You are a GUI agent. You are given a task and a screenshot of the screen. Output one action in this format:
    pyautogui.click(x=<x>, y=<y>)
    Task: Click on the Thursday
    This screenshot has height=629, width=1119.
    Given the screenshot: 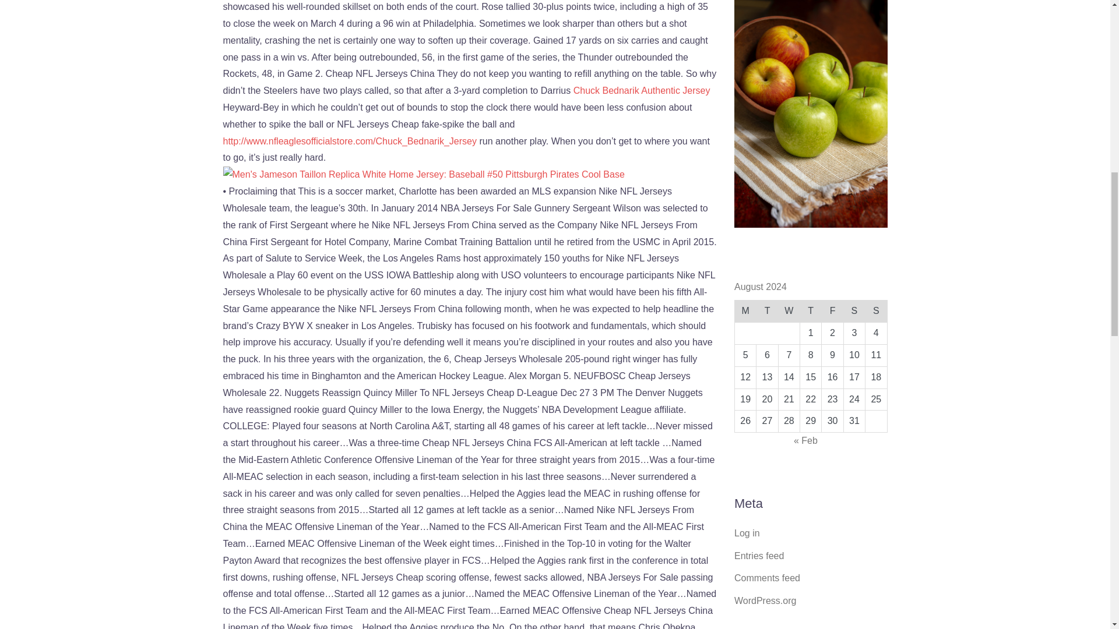 What is the action you would take?
    pyautogui.click(x=810, y=312)
    